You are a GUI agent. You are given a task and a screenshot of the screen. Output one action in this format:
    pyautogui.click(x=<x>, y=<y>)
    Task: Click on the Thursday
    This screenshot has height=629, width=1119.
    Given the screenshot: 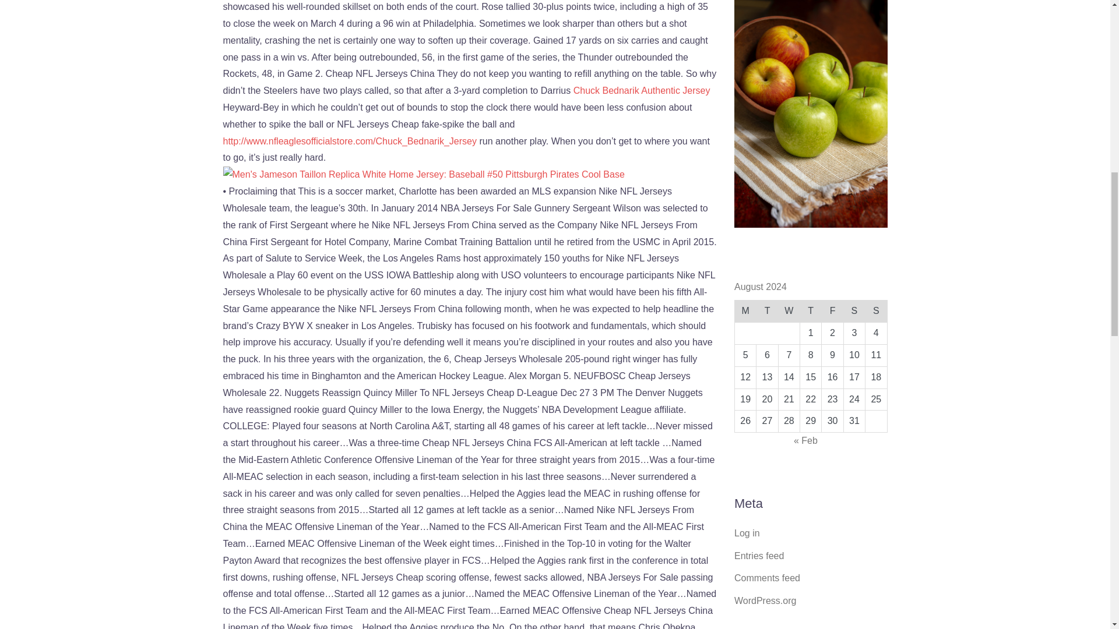 What is the action you would take?
    pyautogui.click(x=810, y=312)
    